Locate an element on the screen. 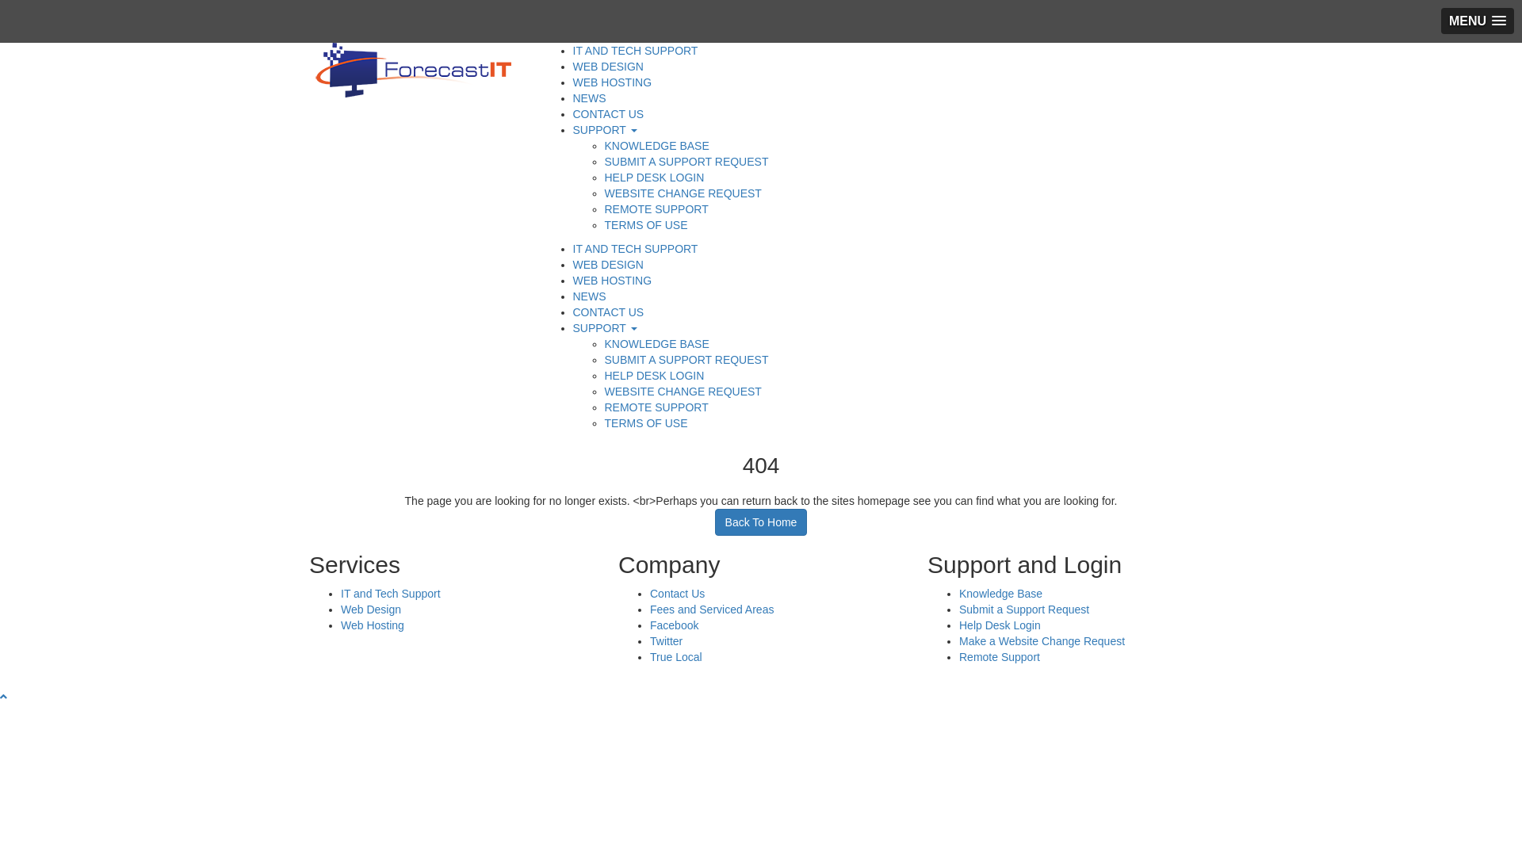 The image size is (1522, 856). KNOWLEDGE BASE is located at coordinates (656, 146).